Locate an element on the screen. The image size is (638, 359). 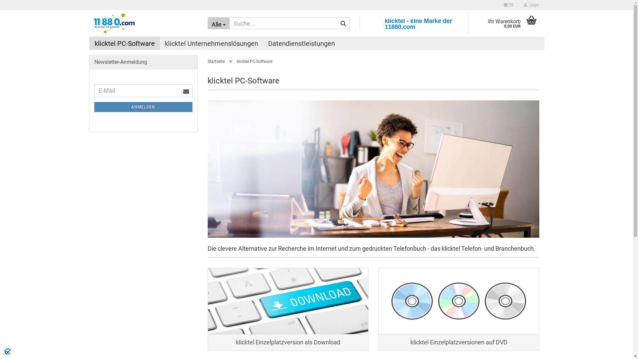
Anmelden is located at coordinates (495, 82).